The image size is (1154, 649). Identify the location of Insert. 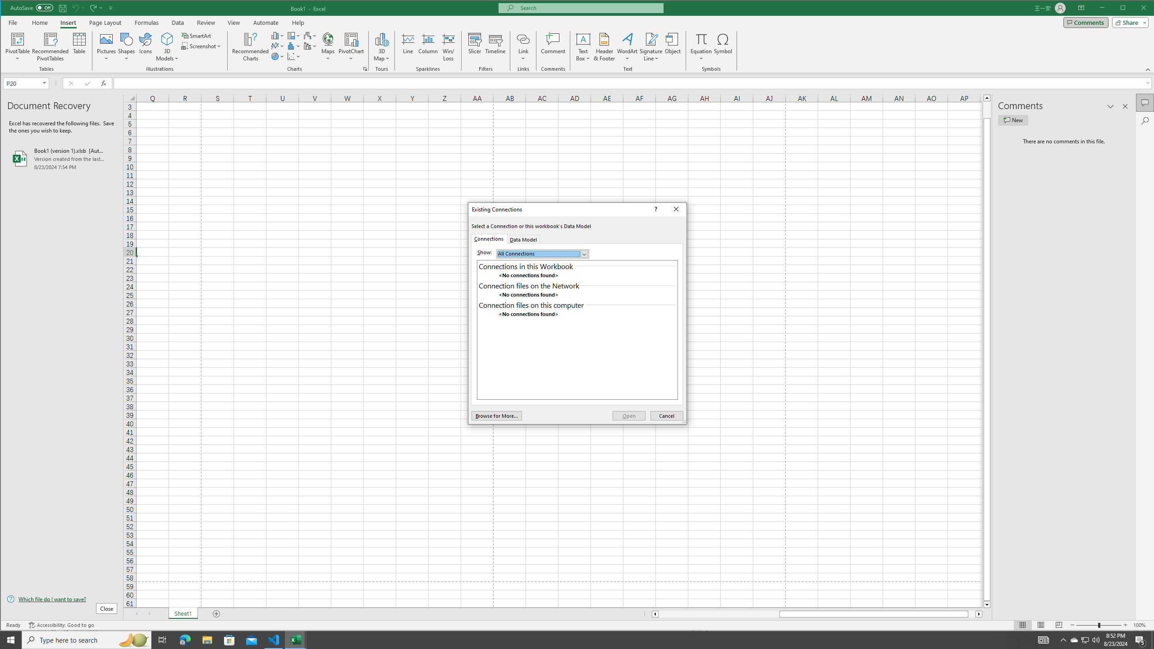
(68, 23).